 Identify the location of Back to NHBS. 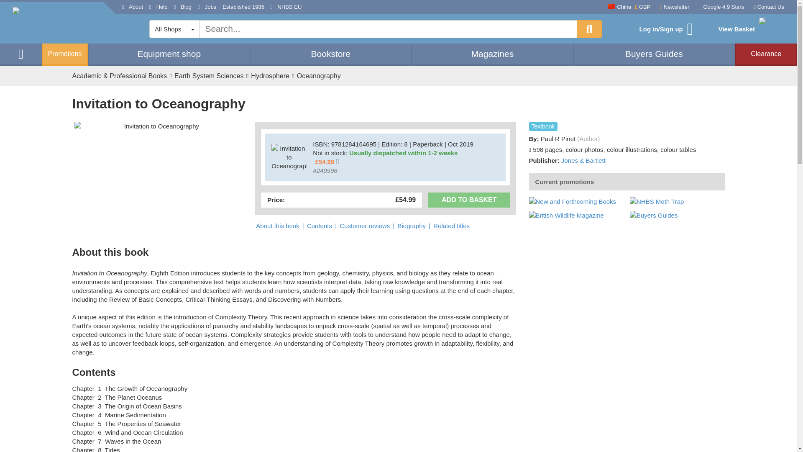
(21, 54).